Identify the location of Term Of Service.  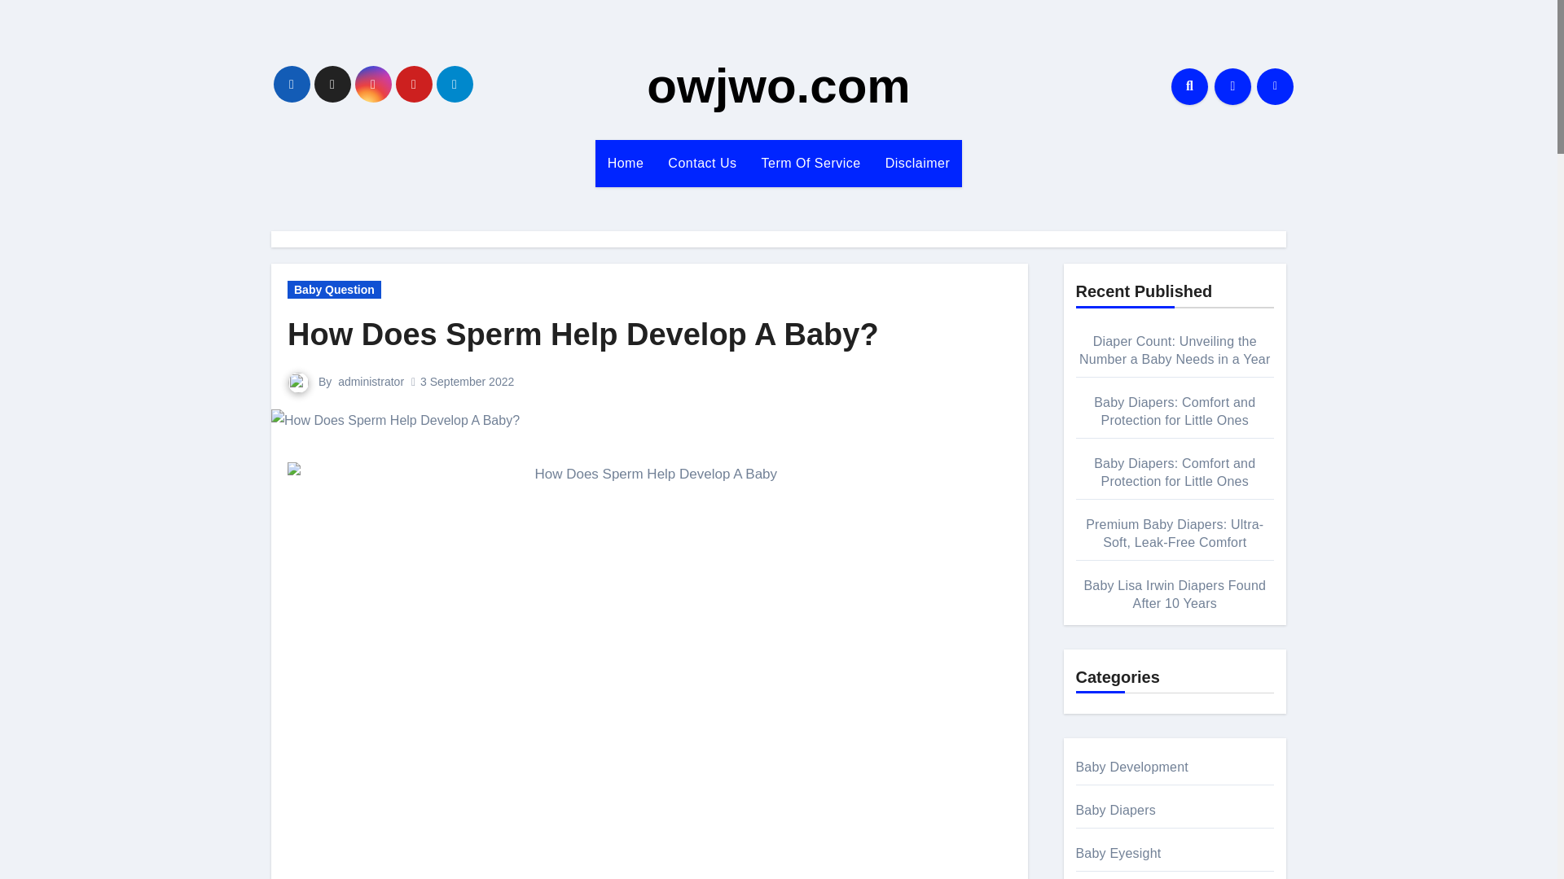
(811, 163).